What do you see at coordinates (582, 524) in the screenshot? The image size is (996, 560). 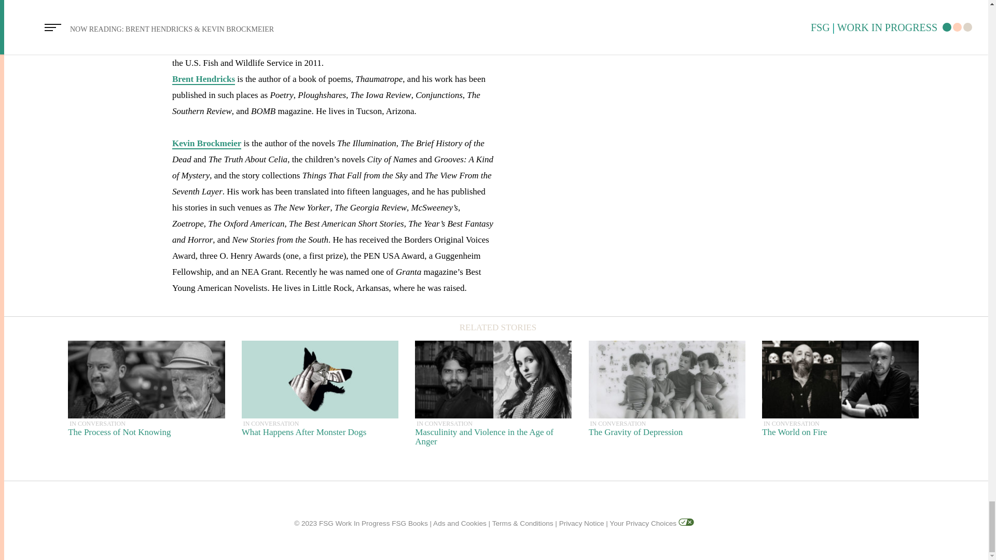 I see `Brent Hendricks` at bounding box center [582, 524].